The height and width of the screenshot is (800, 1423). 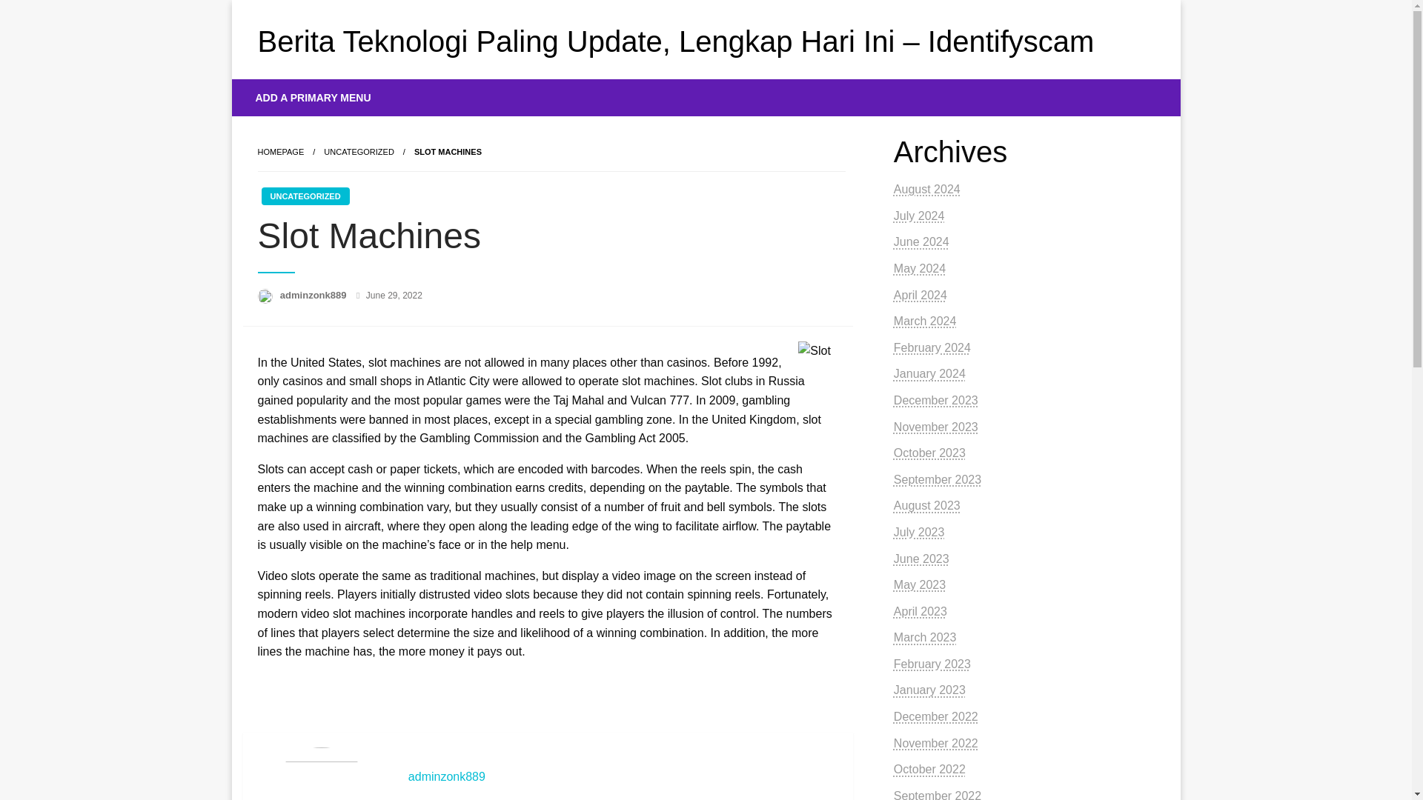 I want to click on Uncategorized, so click(x=359, y=151).